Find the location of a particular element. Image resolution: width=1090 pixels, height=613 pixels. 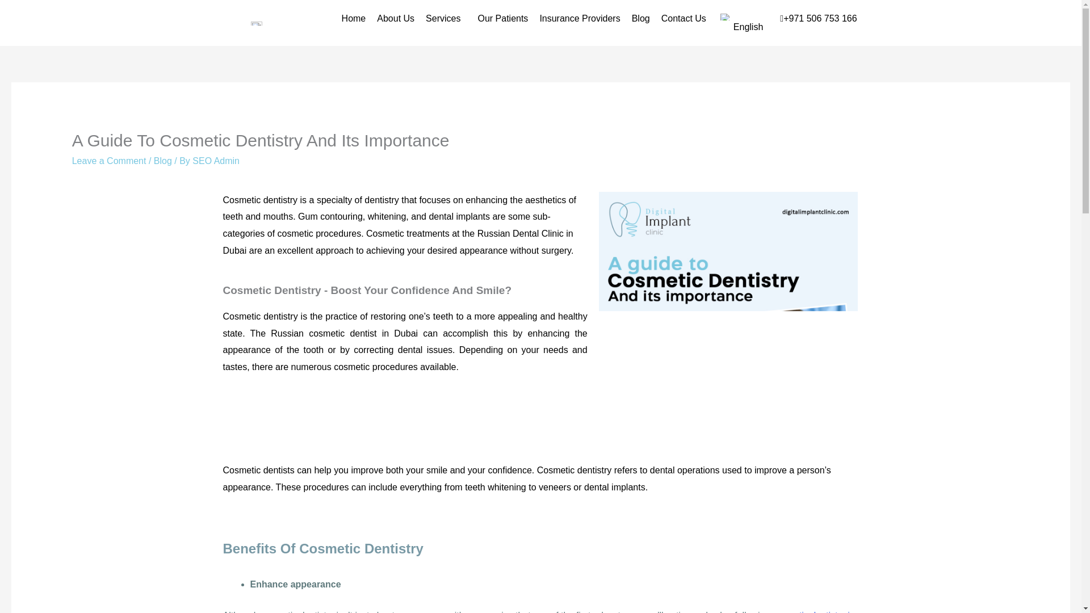

English is located at coordinates (726, 16).